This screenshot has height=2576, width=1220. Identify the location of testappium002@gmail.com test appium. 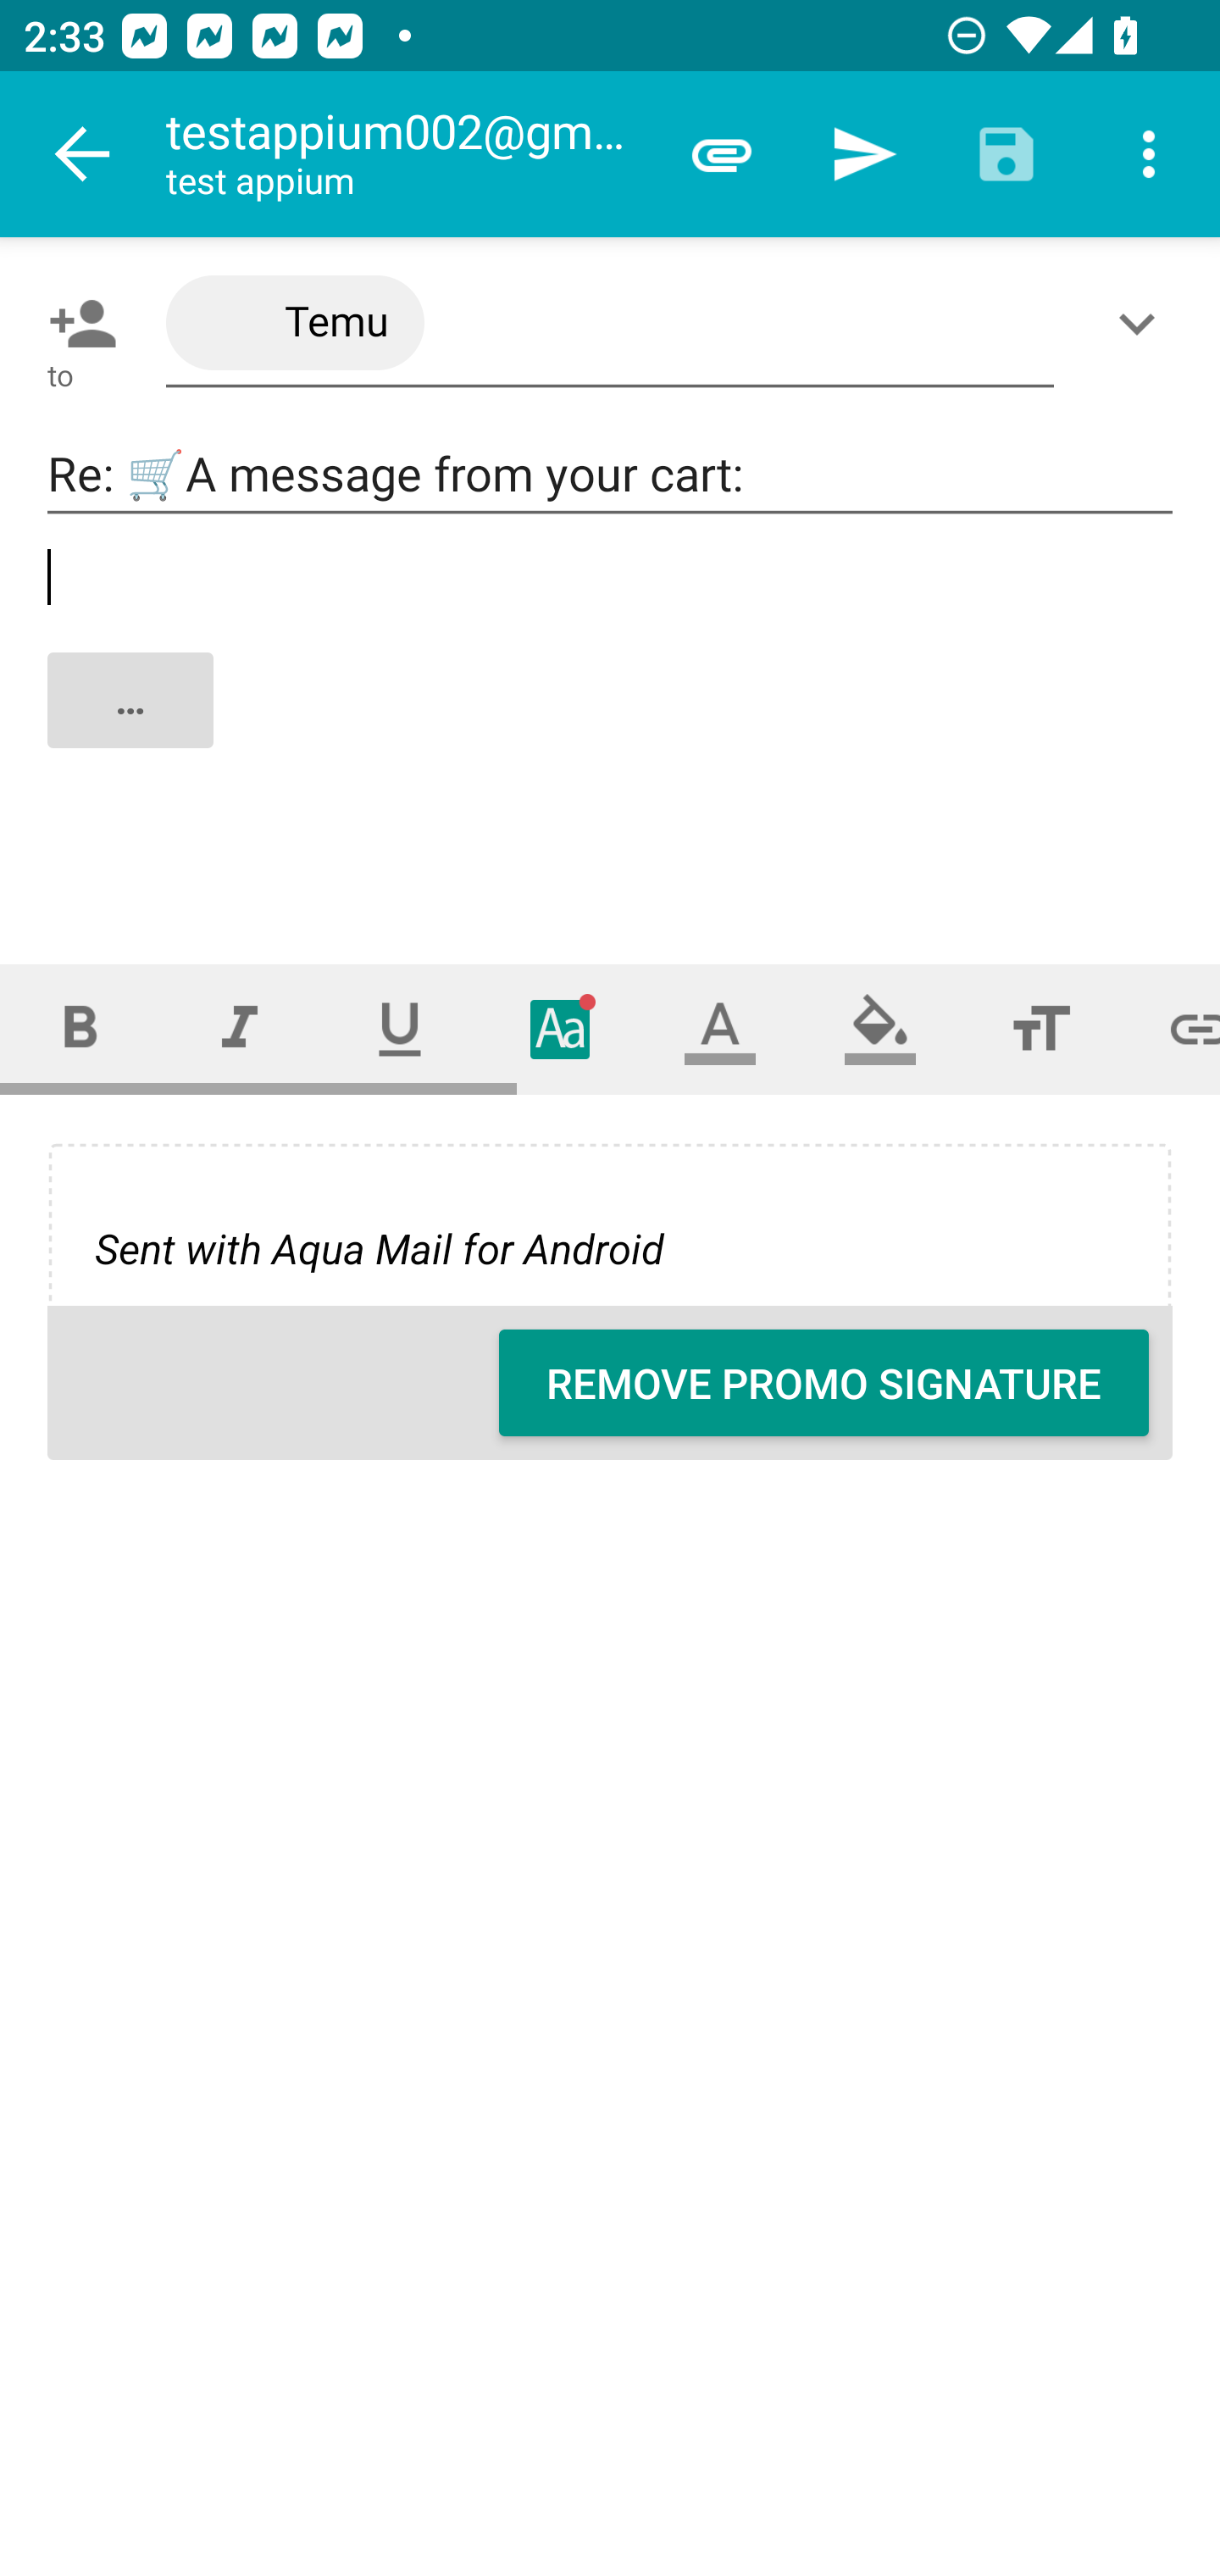
(408, 154).